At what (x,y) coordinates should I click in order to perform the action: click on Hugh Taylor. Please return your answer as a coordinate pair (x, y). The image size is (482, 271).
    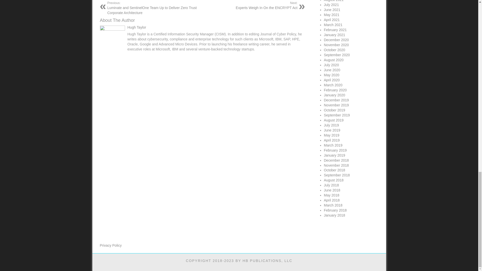
    Looking at the image, I should click on (252, 5).